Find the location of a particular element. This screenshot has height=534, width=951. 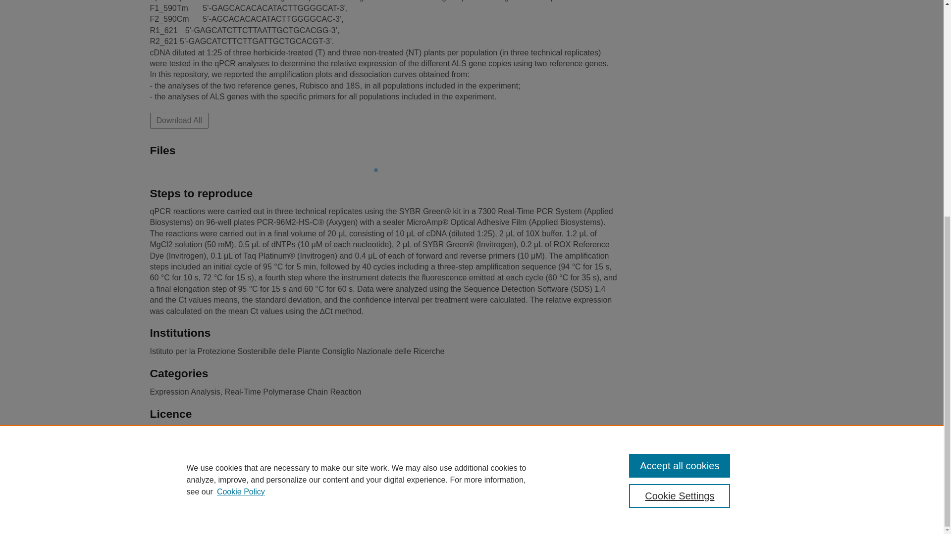

File Formats is located at coordinates (527, 485).